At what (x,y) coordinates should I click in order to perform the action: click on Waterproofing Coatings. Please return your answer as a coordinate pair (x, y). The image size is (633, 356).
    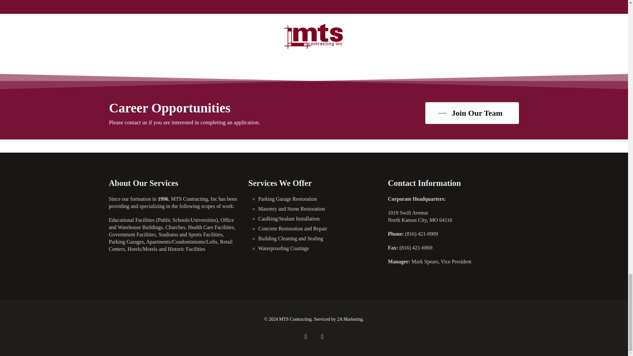
    Looking at the image, I should click on (318, 249).